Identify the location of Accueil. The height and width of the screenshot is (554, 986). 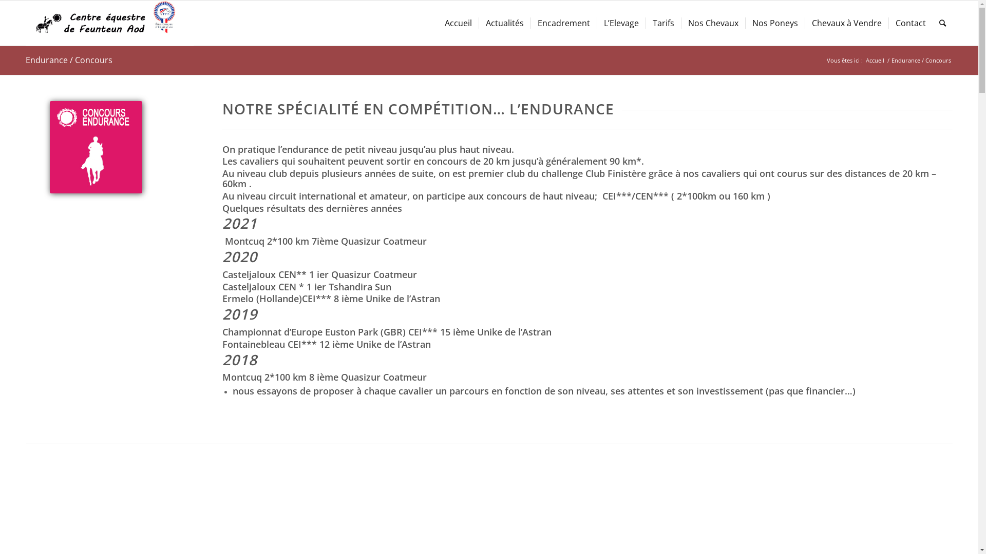
(875, 61).